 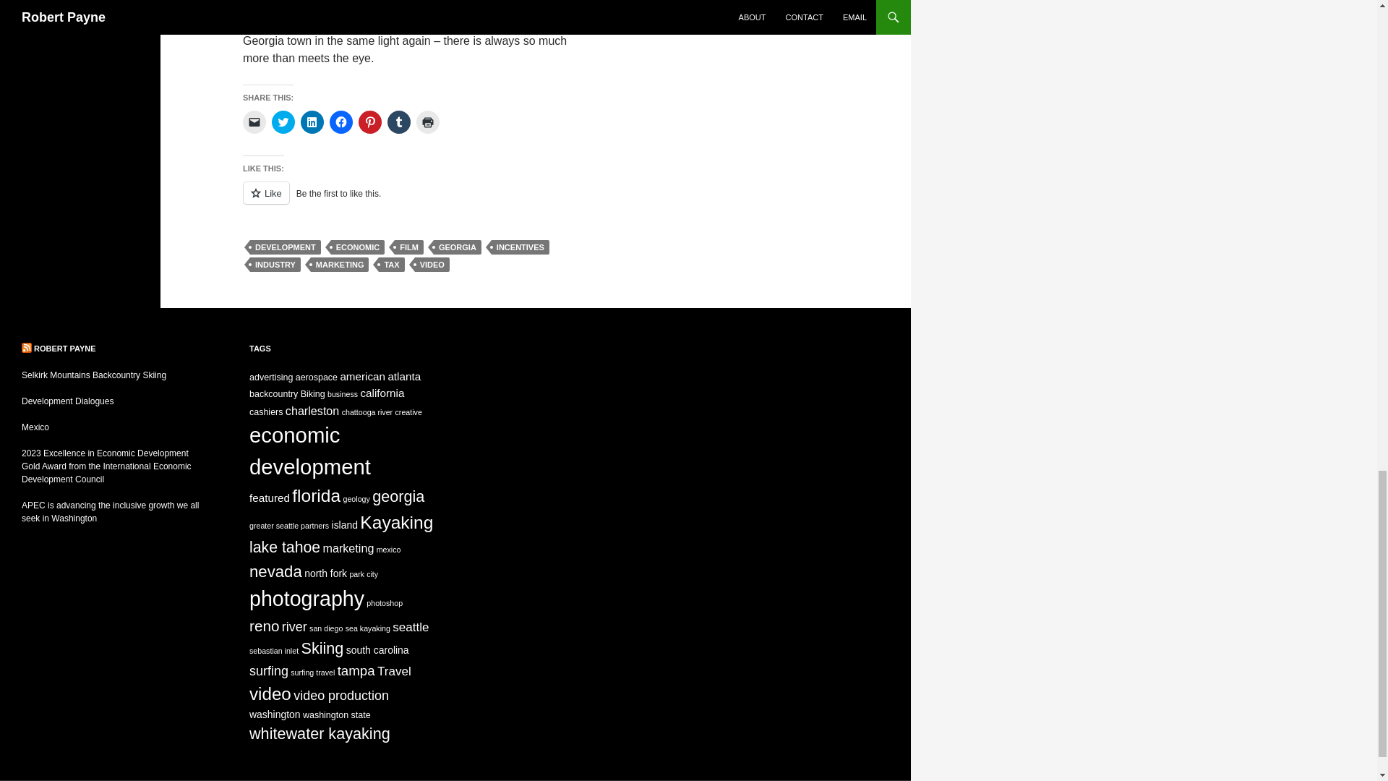 I want to click on ROBERT PAYNE, so click(x=64, y=349).